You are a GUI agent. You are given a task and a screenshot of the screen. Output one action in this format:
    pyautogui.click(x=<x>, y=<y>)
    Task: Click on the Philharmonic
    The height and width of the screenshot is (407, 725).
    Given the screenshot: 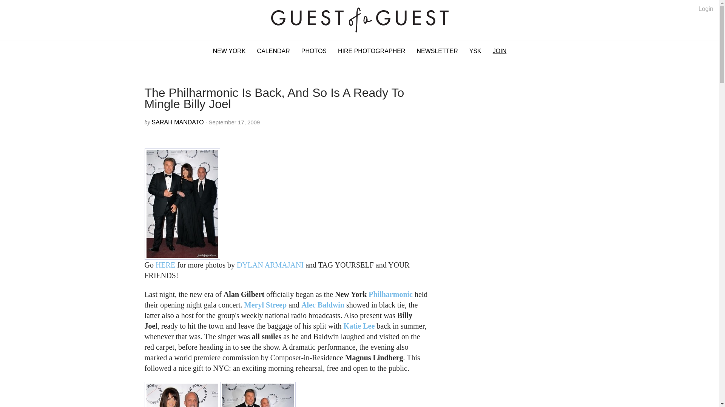 What is the action you would take?
    pyautogui.click(x=390, y=294)
    